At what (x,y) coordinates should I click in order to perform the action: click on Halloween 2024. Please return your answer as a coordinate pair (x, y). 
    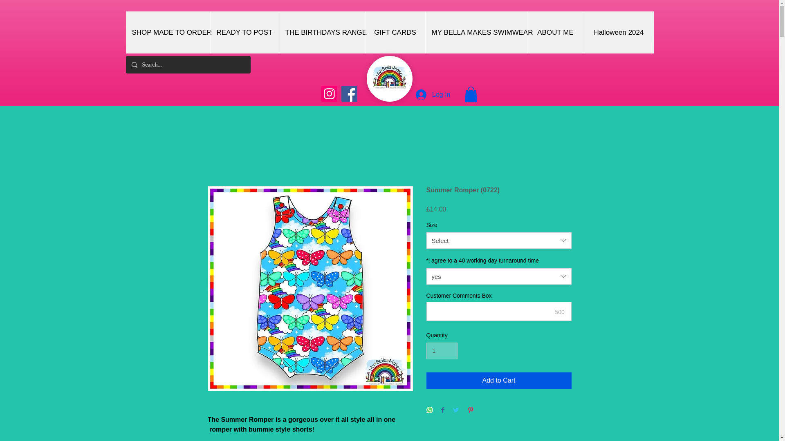
    Looking at the image, I should click on (619, 32).